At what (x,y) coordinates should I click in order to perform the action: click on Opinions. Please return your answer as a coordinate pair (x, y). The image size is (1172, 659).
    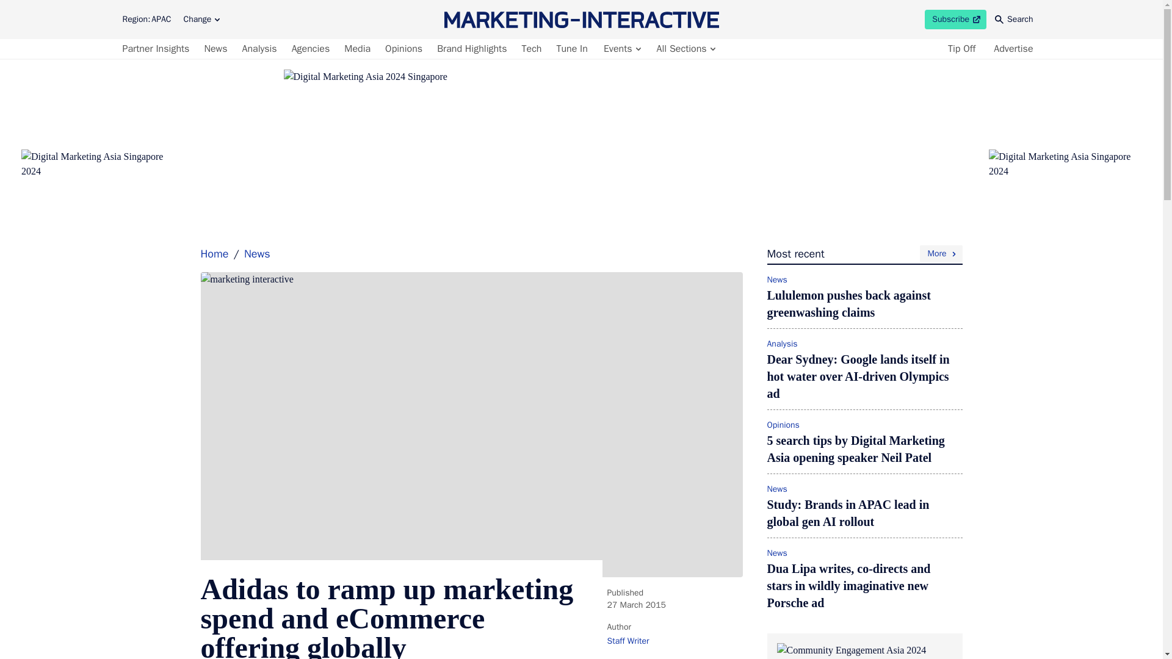
    Looking at the image, I should click on (259, 49).